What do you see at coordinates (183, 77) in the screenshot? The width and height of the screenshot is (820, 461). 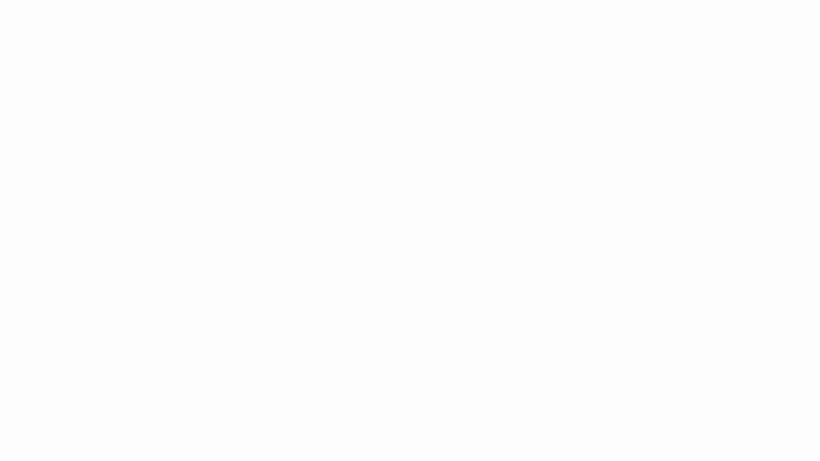 I see `Borders` at bounding box center [183, 77].